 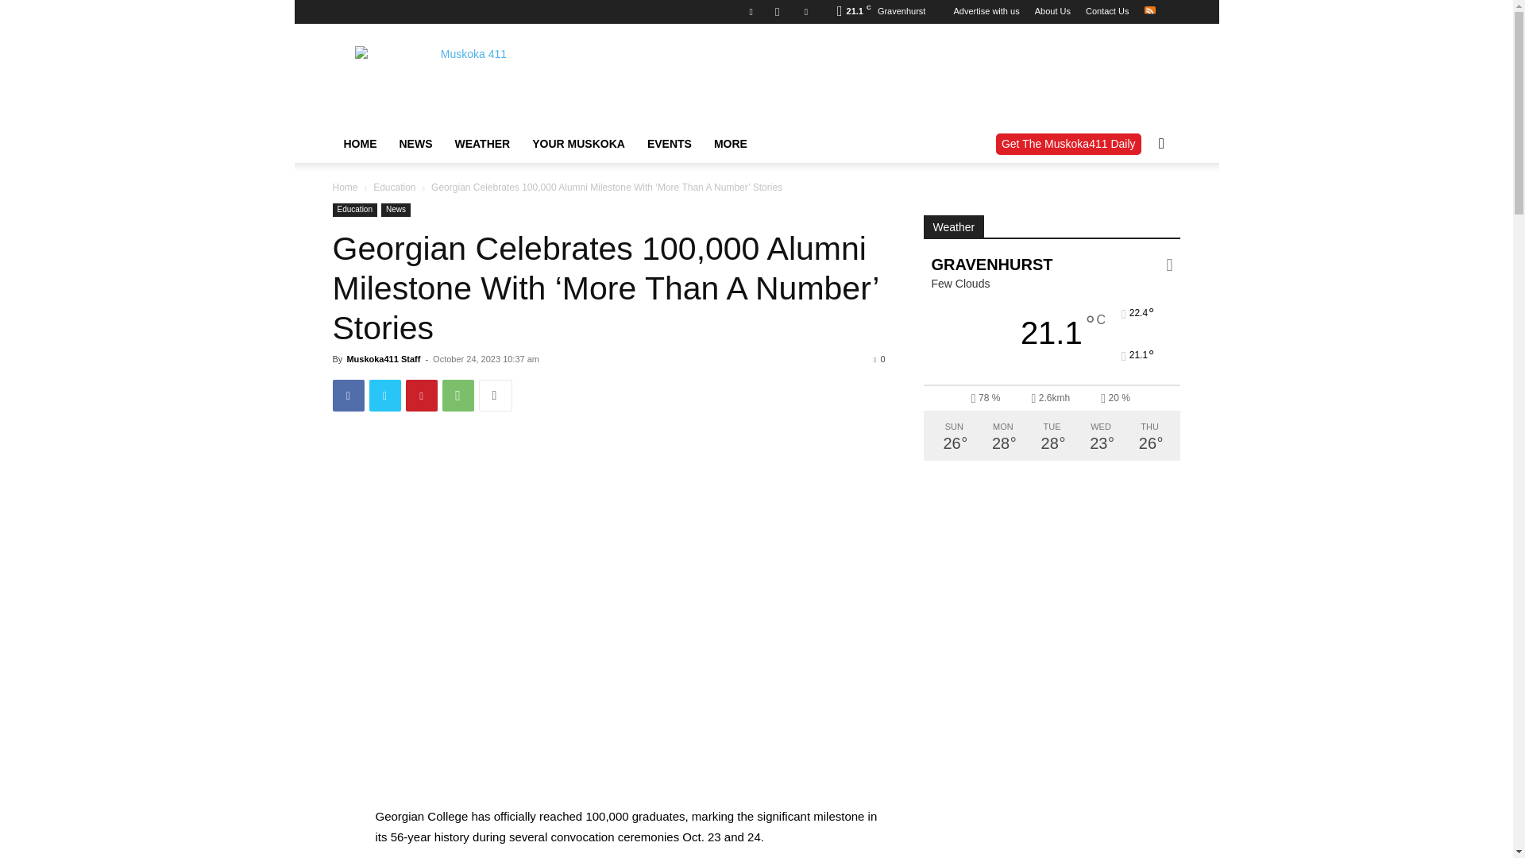 I want to click on About Us, so click(x=1052, y=11).